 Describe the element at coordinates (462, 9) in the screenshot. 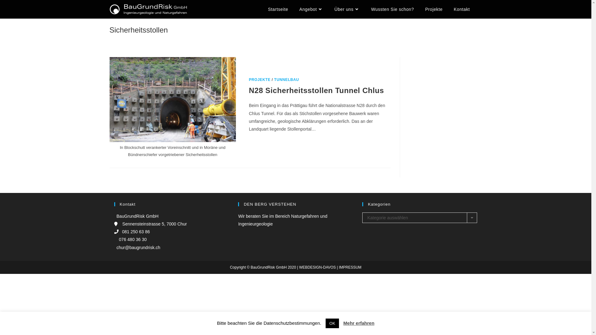

I see `Kontakt` at that location.